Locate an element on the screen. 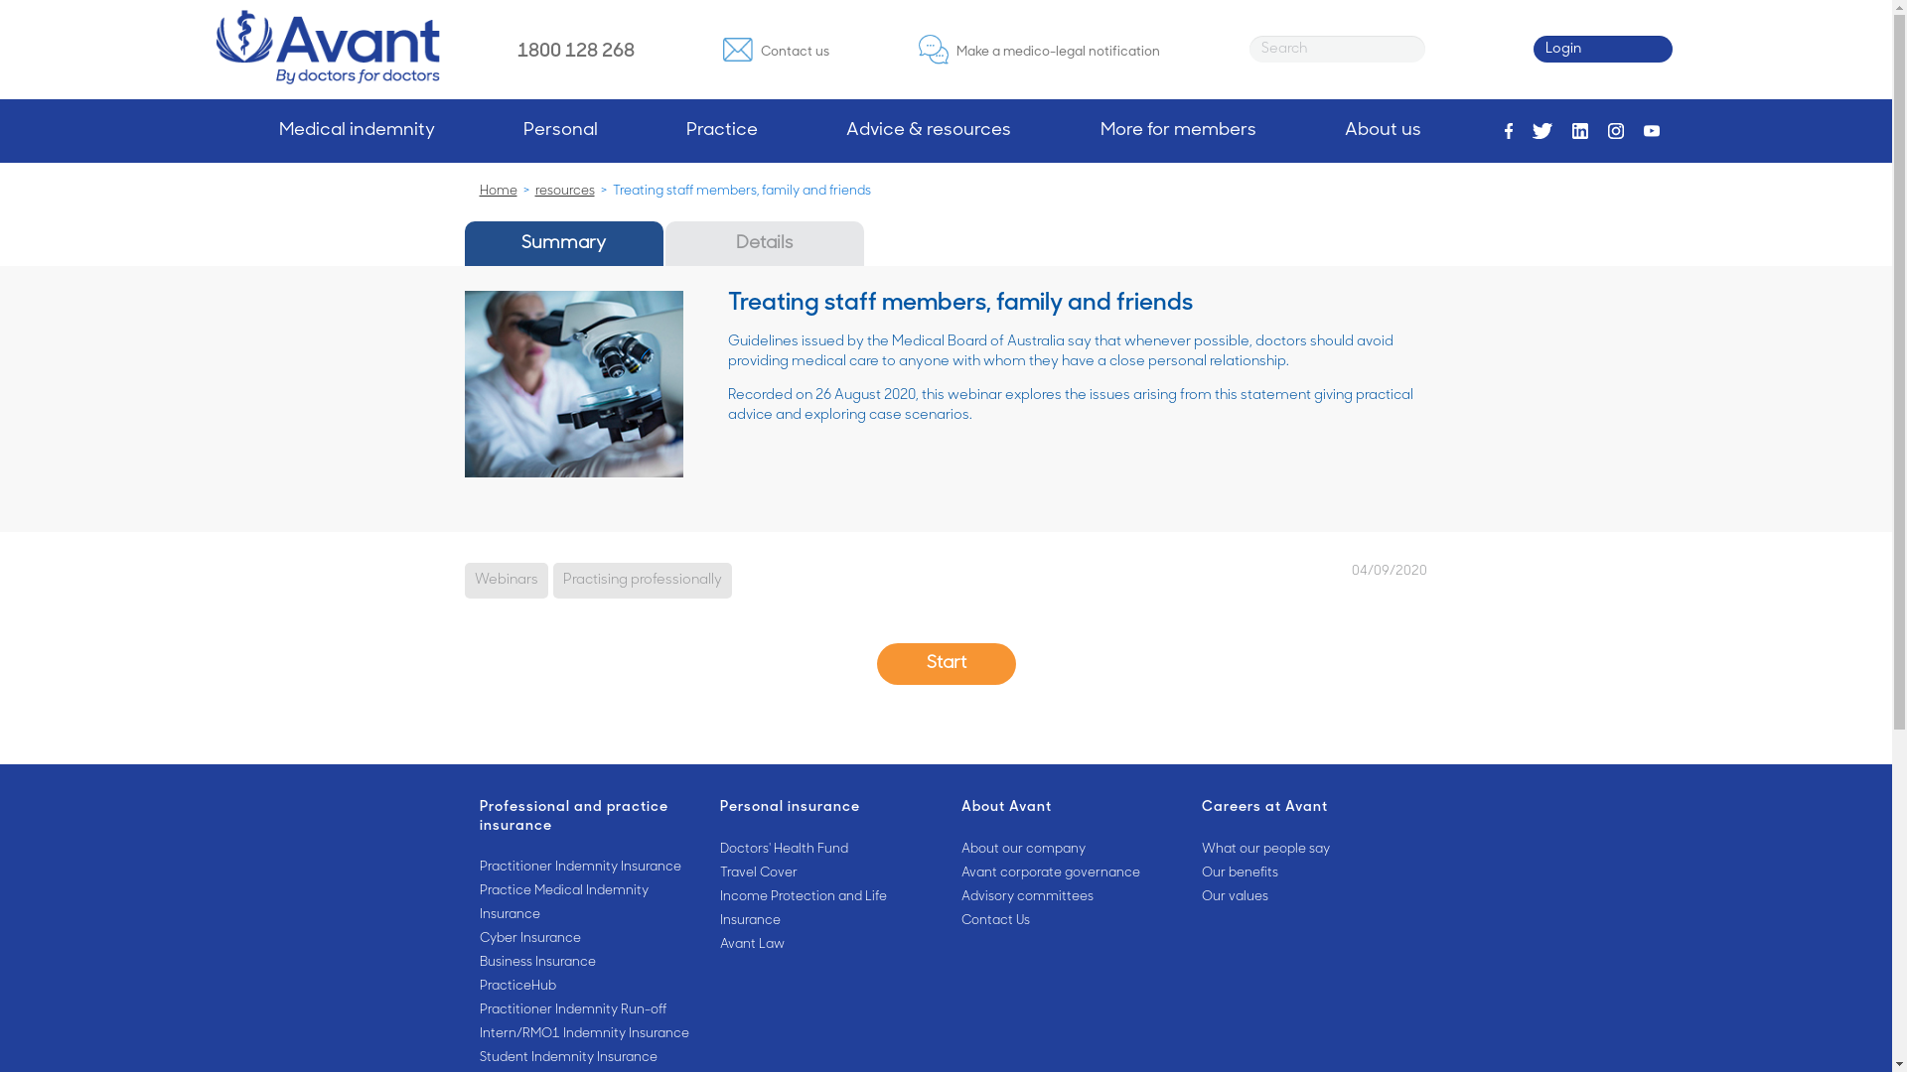  Cyber Insurance is located at coordinates (584, 939).